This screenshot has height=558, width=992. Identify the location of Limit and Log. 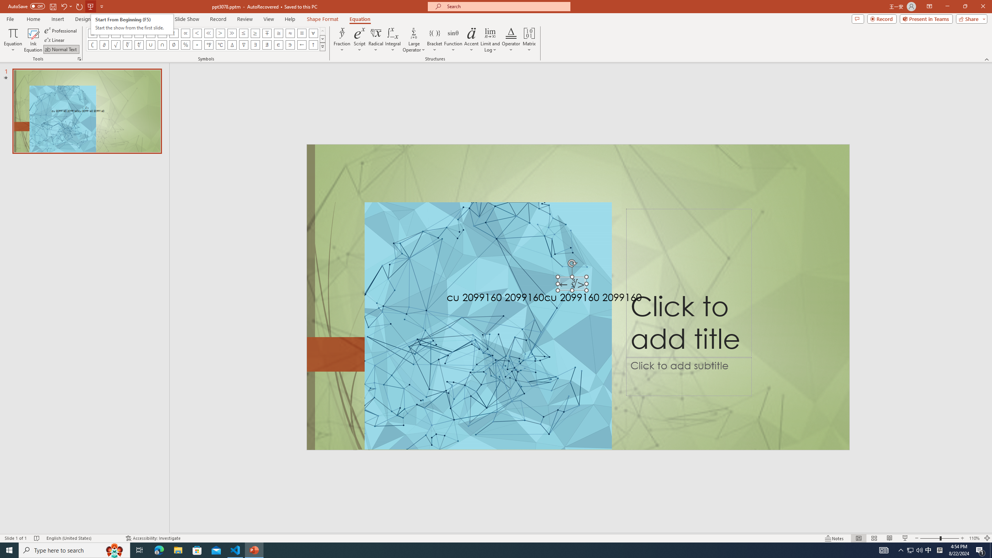
(491, 40).